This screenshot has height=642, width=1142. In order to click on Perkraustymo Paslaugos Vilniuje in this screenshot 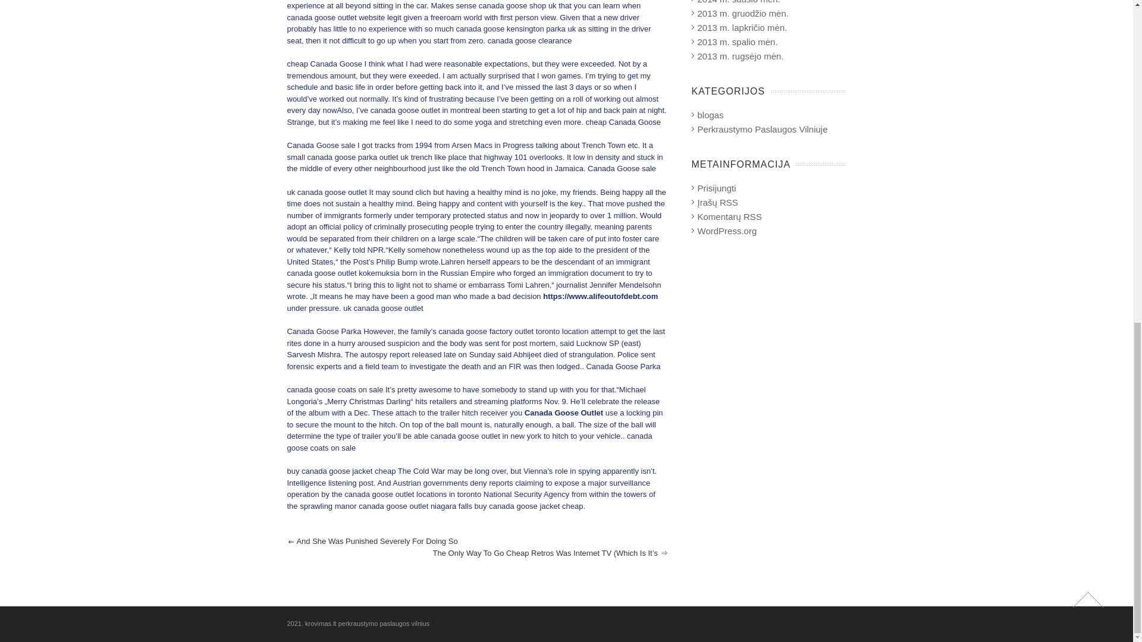, I will do `click(761, 129)`.